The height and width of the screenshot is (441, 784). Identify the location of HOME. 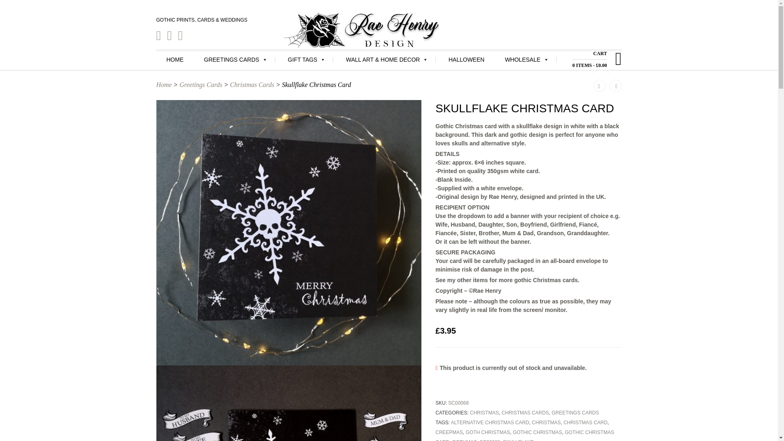
(175, 60).